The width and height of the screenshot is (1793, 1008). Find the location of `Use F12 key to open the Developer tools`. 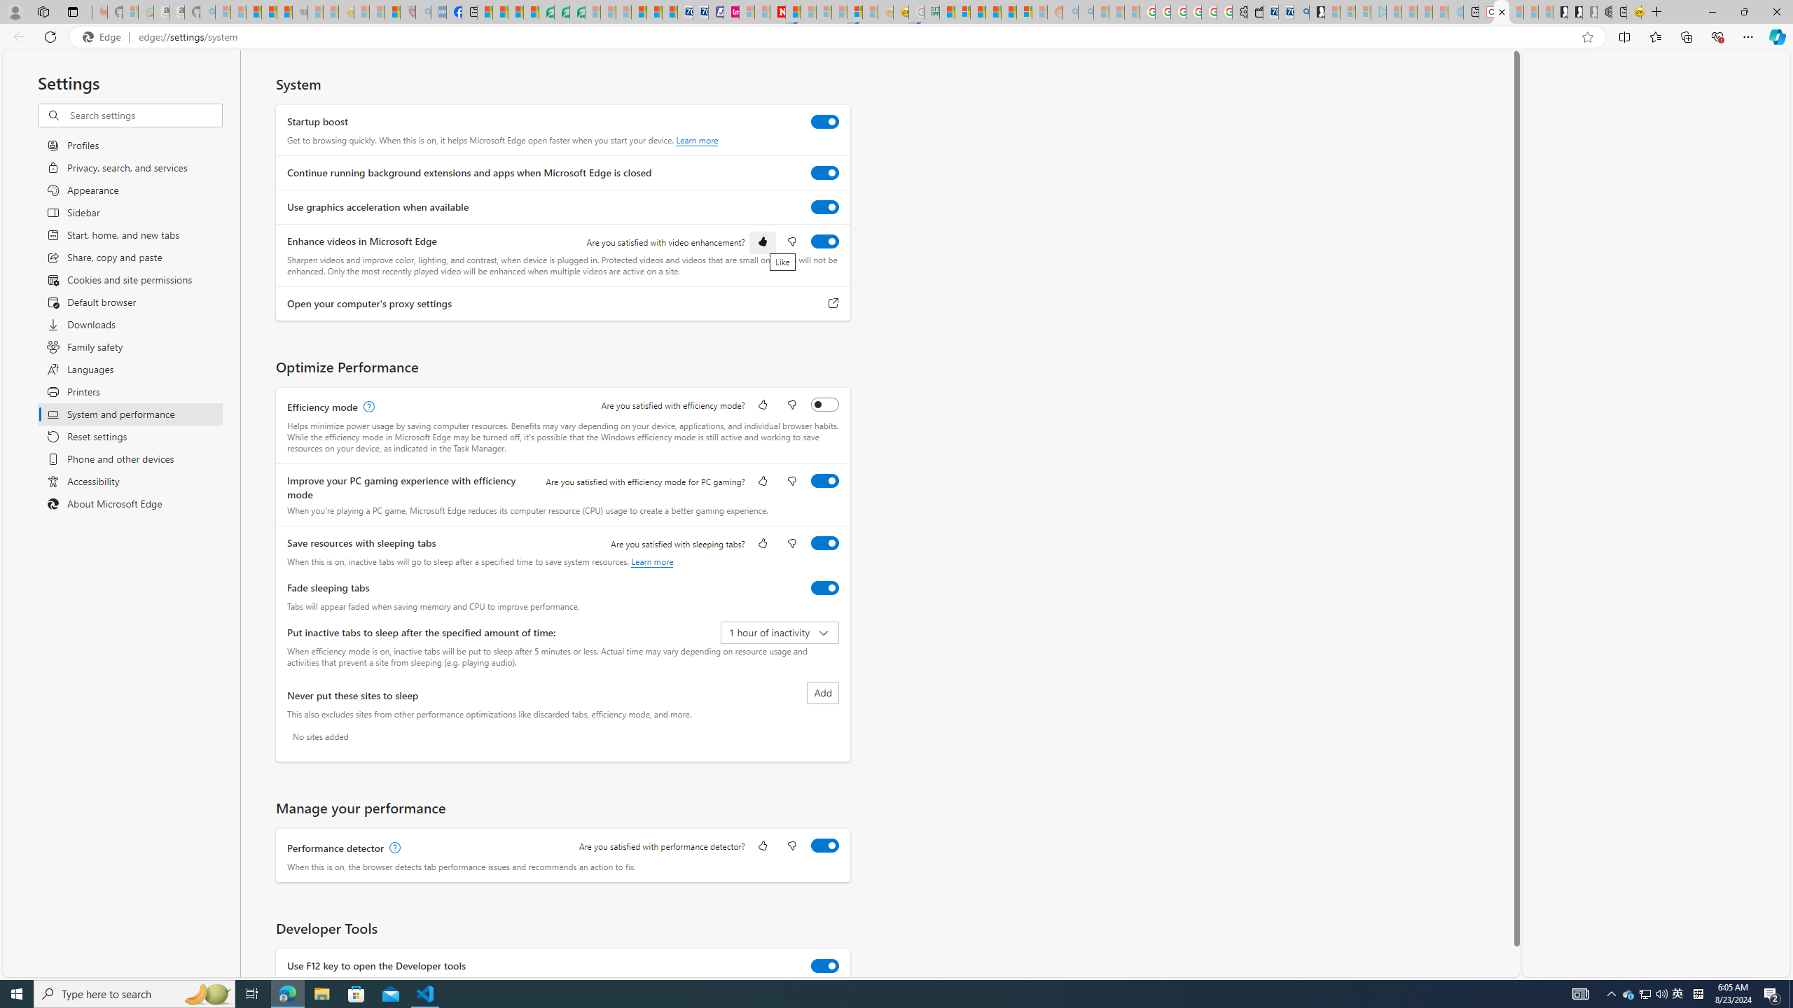

Use F12 key to open the Developer tools is located at coordinates (825, 965).